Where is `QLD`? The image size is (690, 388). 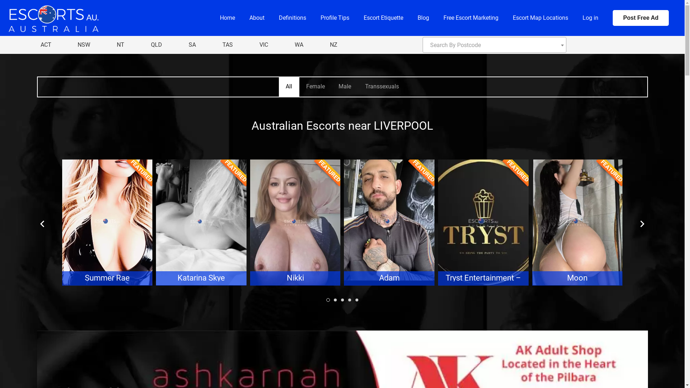 QLD is located at coordinates (157, 45).